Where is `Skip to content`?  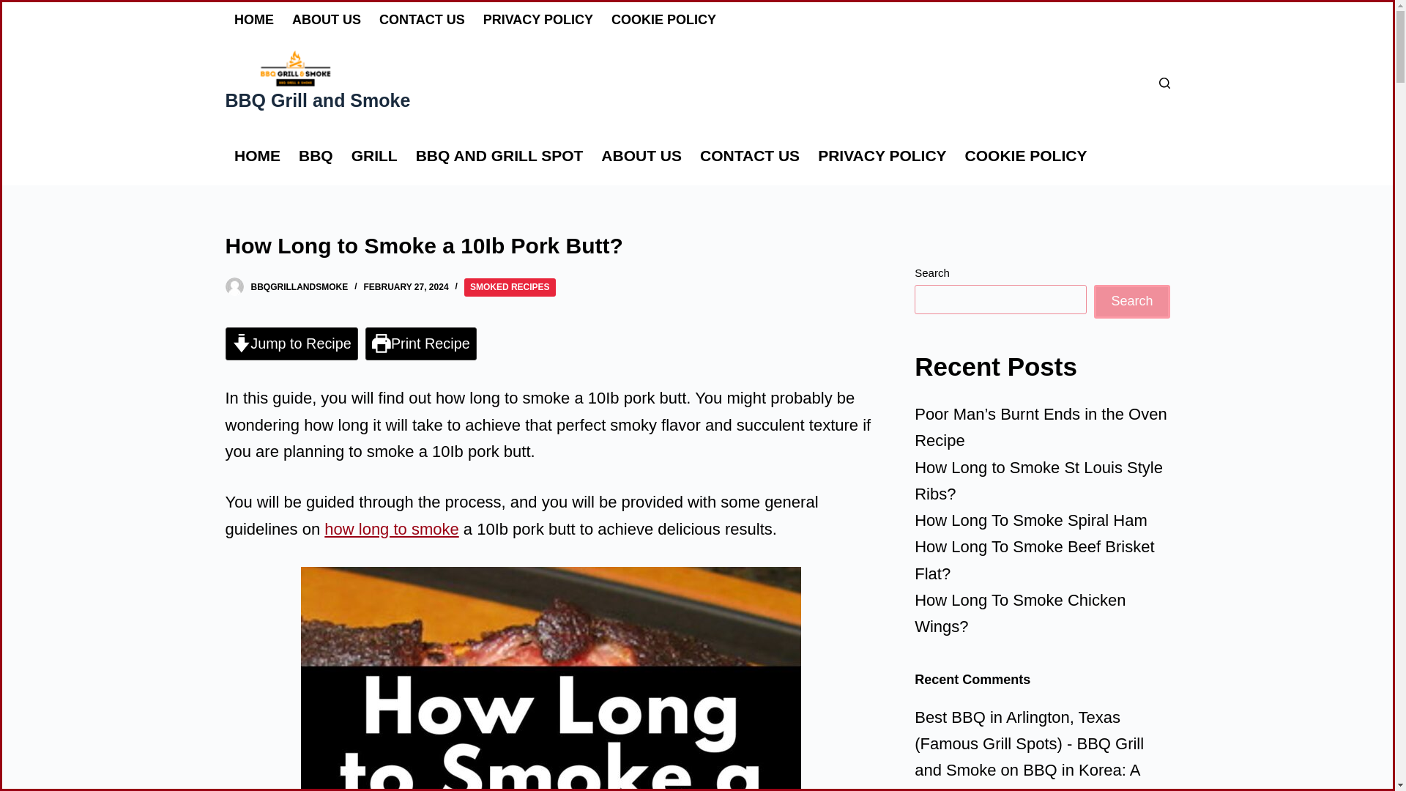
Skip to content is located at coordinates (15, 7).